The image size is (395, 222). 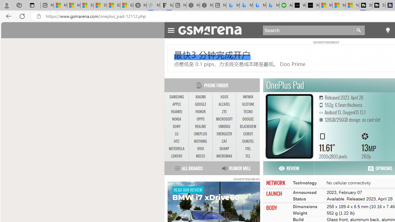 I want to click on MEIZU, so click(x=201, y=156).